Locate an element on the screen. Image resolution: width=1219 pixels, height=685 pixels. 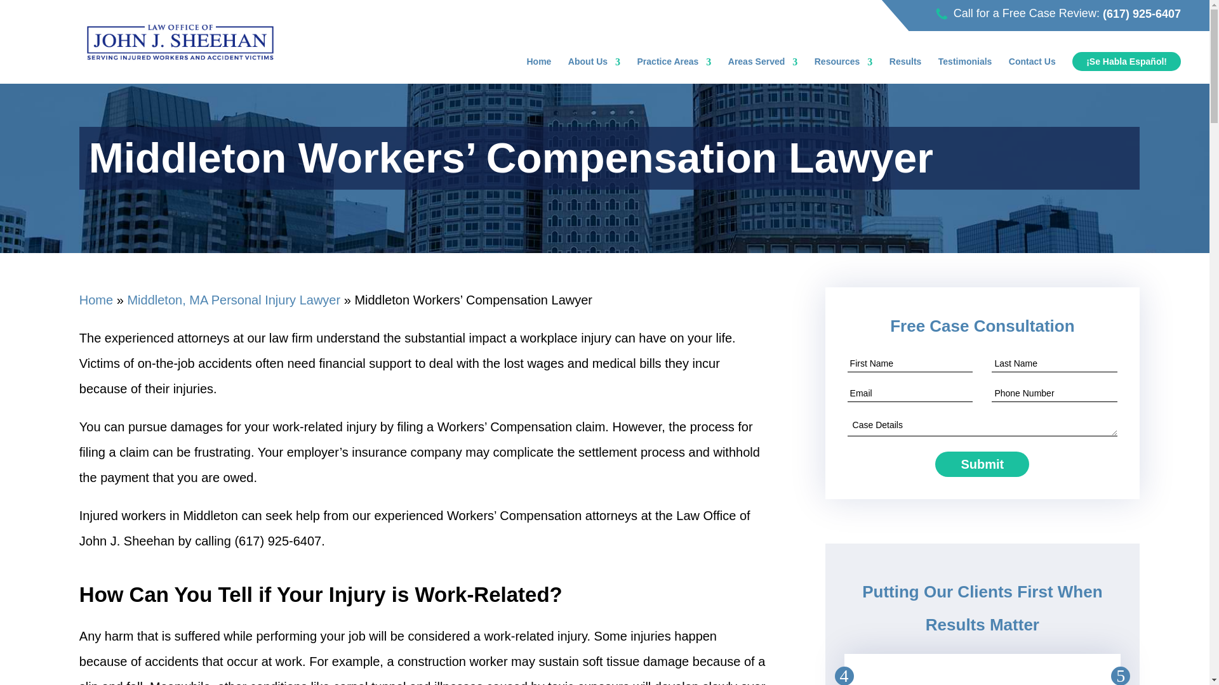
Home is located at coordinates (539, 63).